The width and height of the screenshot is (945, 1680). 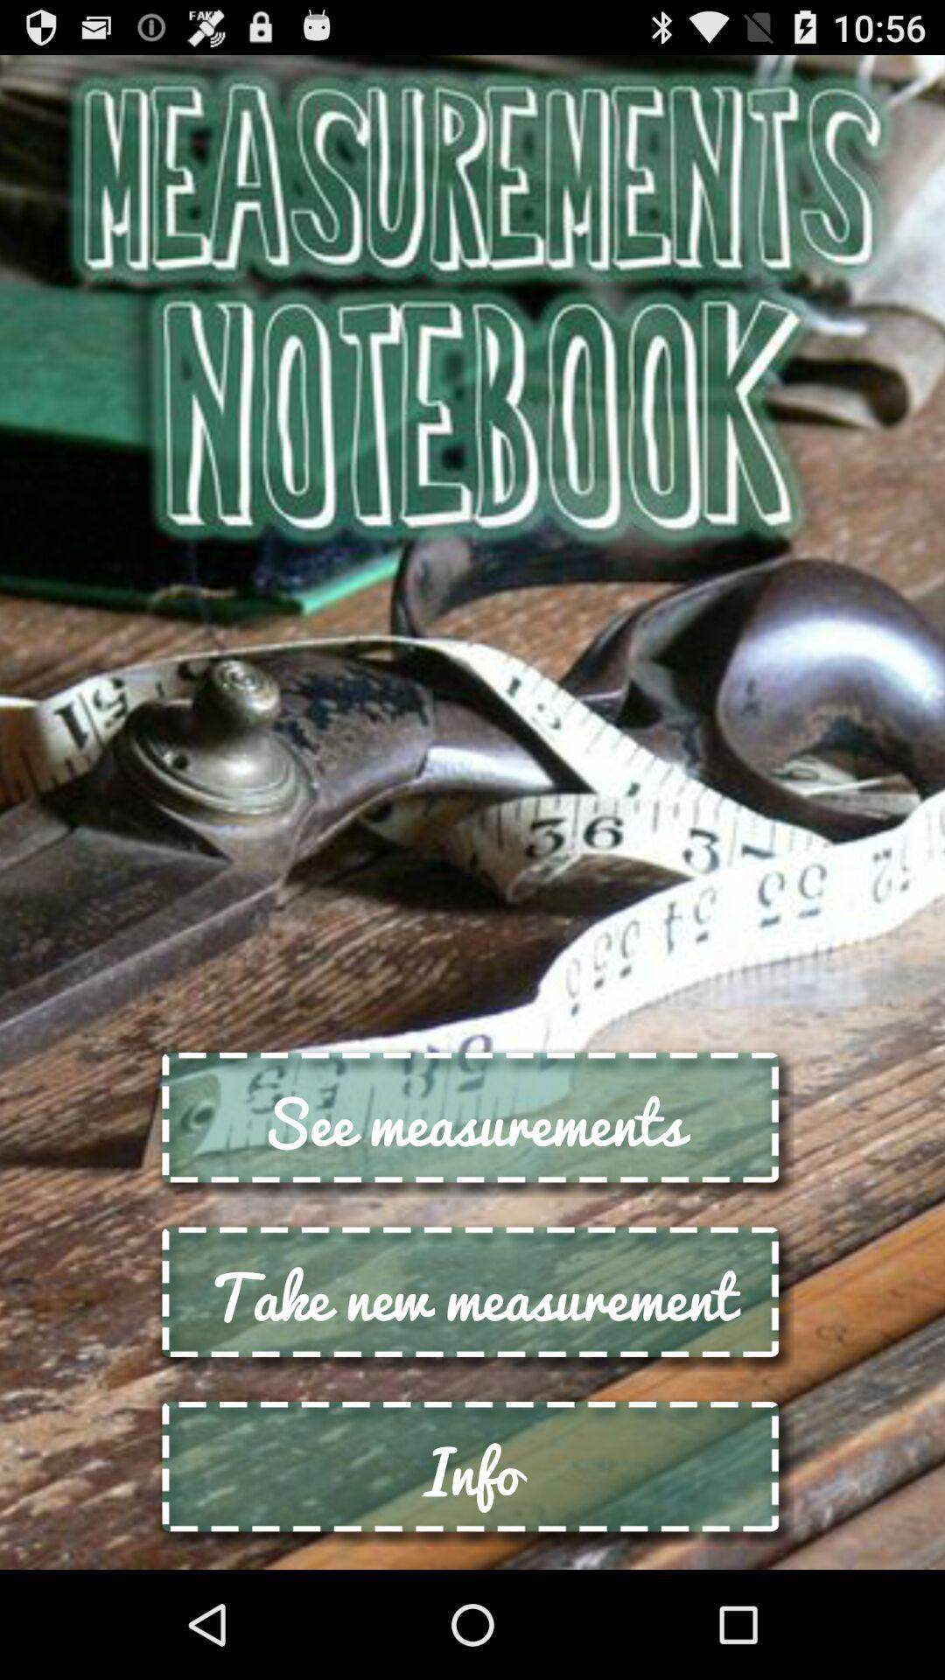 What do you see at coordinates (472, 1470) in the screenshot?
I see `turn off the info icon` at bounding box center [472, 1470].